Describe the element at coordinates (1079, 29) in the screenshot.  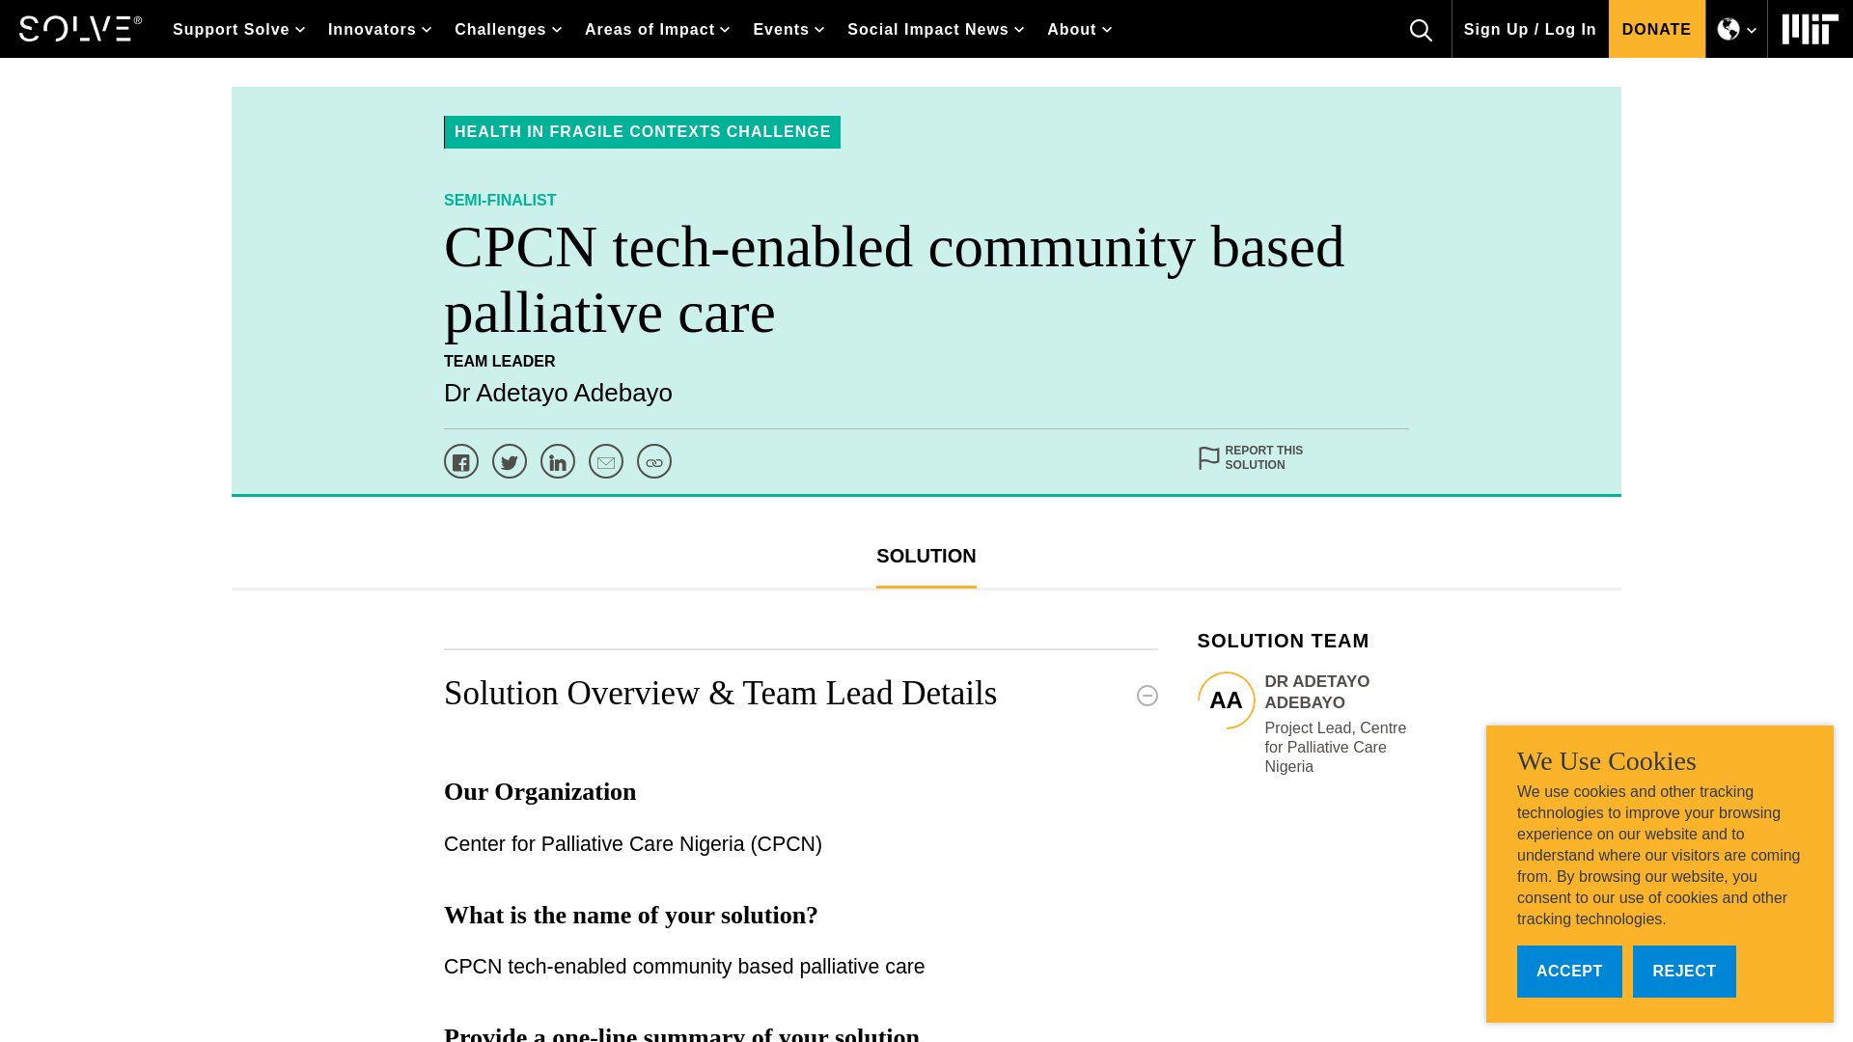
I see `About` at that location.